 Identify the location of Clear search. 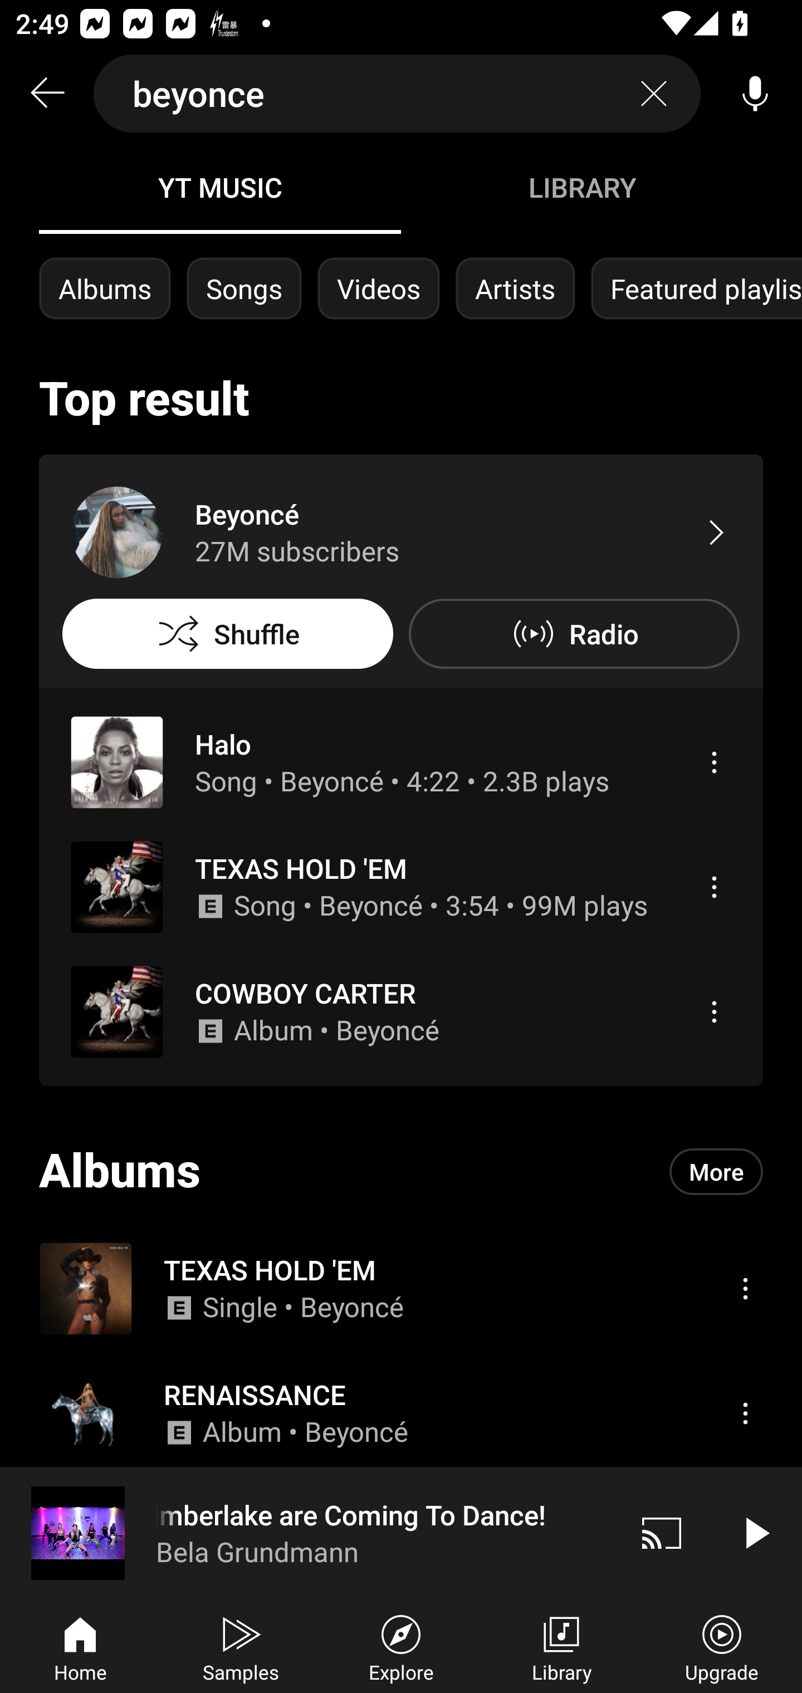
(654, 94).